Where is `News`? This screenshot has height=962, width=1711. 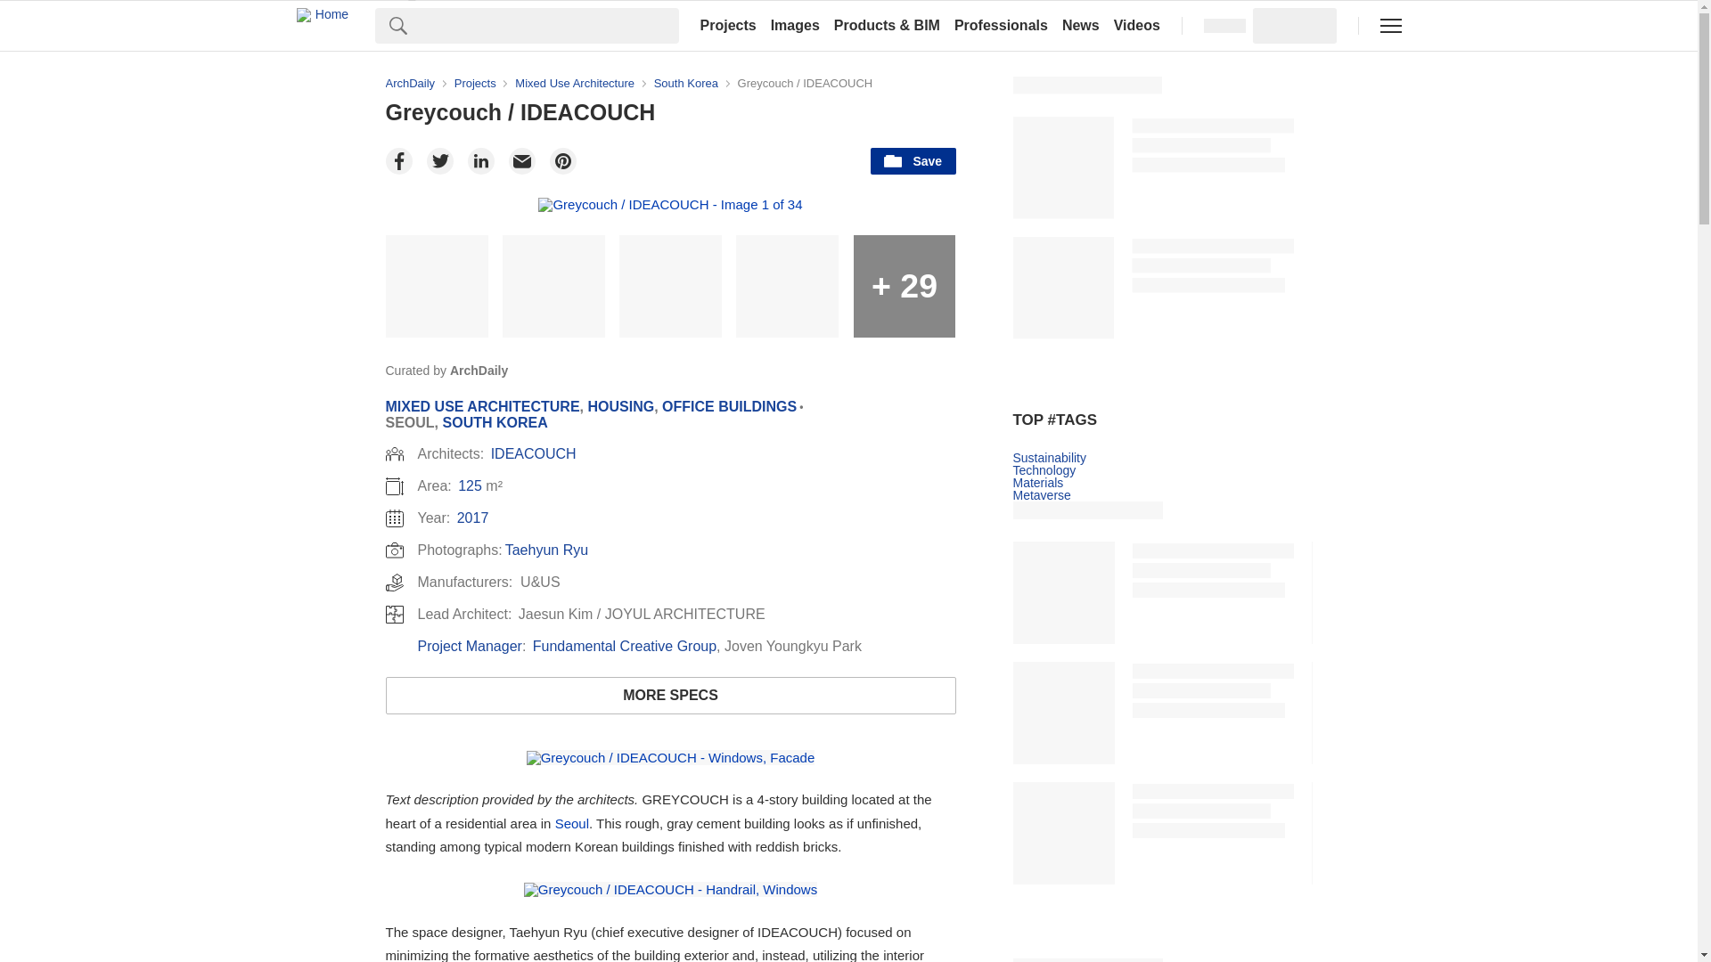
News is located at coordinates (1081, 25).